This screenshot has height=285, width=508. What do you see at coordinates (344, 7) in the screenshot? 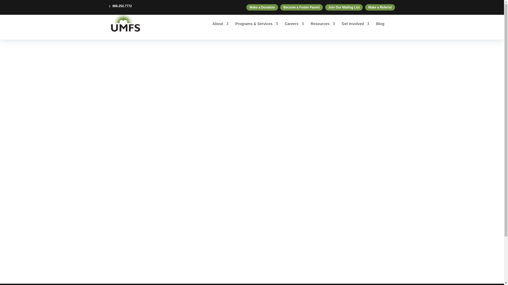
I see `Join Our Mailing List` at bounding box center [344, 7].